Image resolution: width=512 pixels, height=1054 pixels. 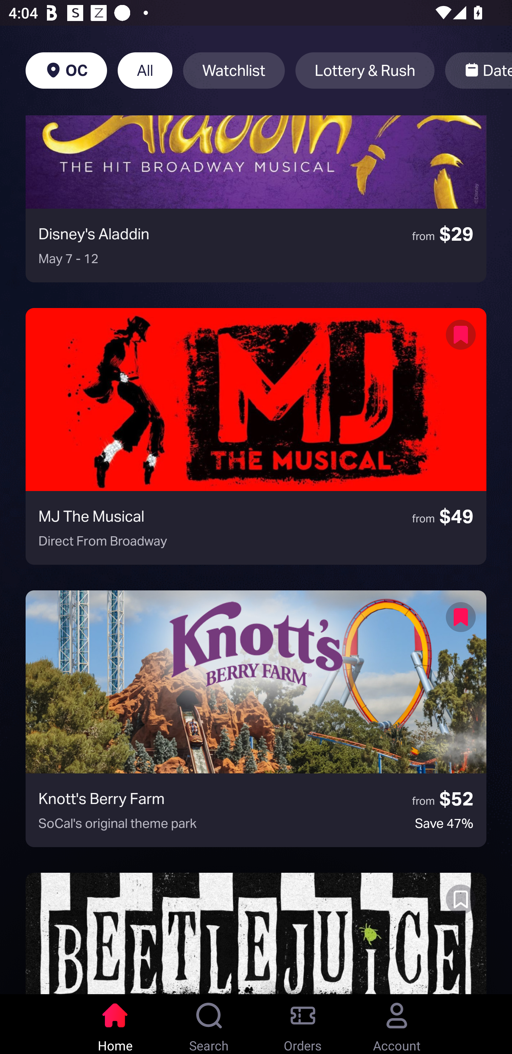 What do you see at coordinates (397, 1024) in the screenshot?
I see `Account` at bounding box center [397, 1024].